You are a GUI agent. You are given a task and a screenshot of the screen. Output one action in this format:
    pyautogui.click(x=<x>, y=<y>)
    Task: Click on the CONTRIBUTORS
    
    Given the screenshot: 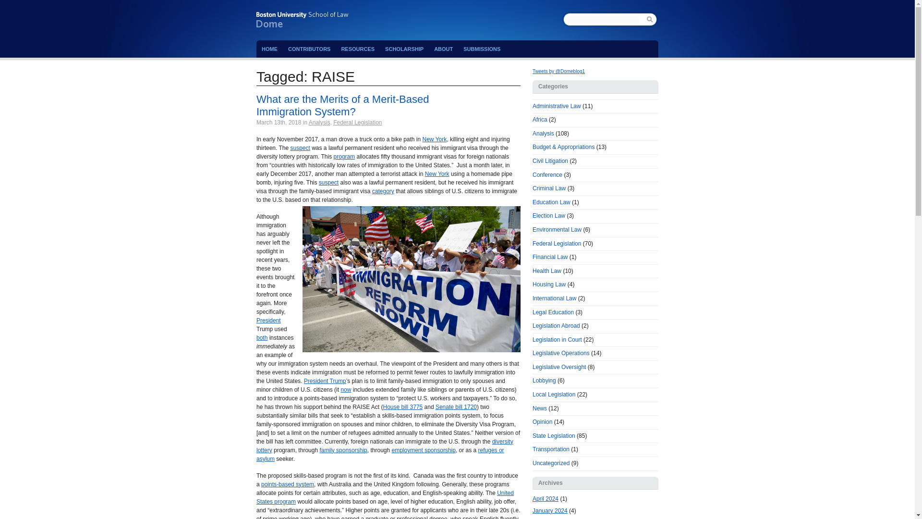 What is the action you would take?
    pyautogui.click(x=309, y=49)
    